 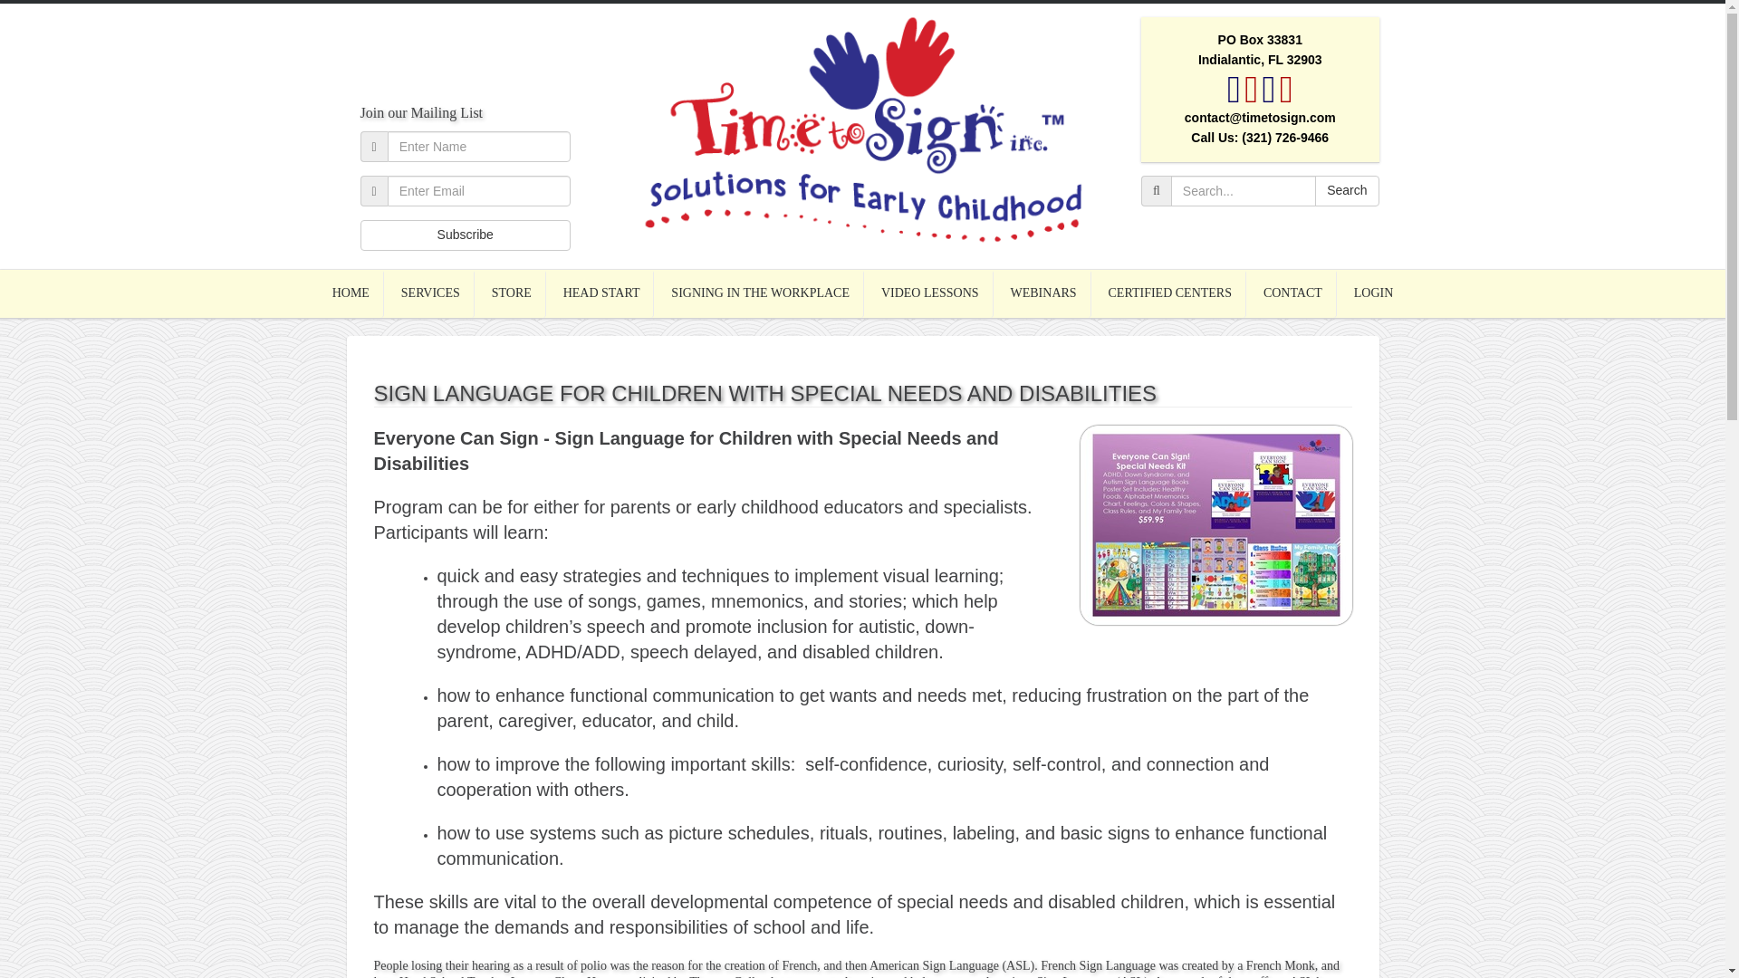 I want to click on STORE, so click(x=512, y=293).